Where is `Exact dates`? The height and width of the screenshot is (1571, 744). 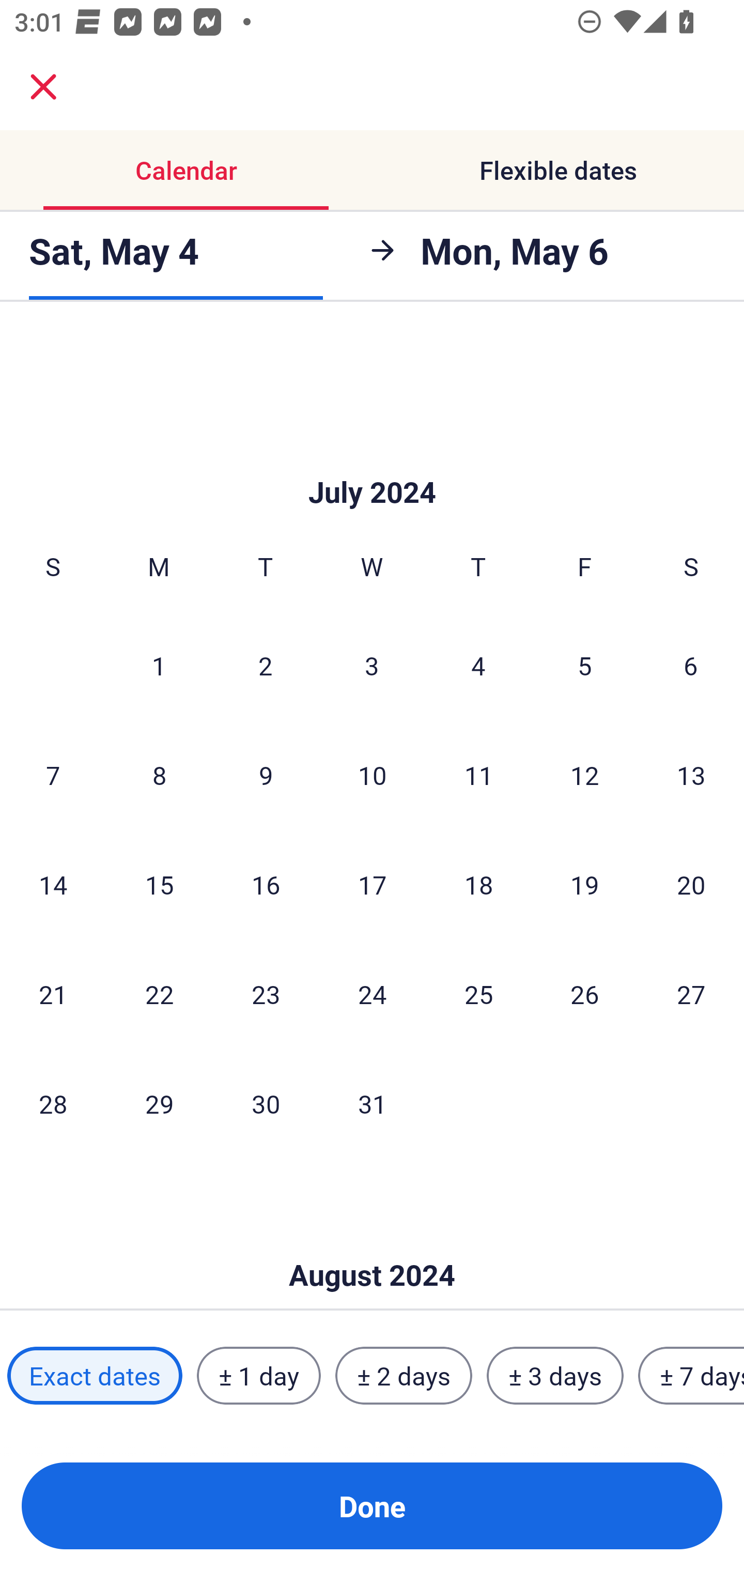 Exact dates is located at coordinates (95, 1375).